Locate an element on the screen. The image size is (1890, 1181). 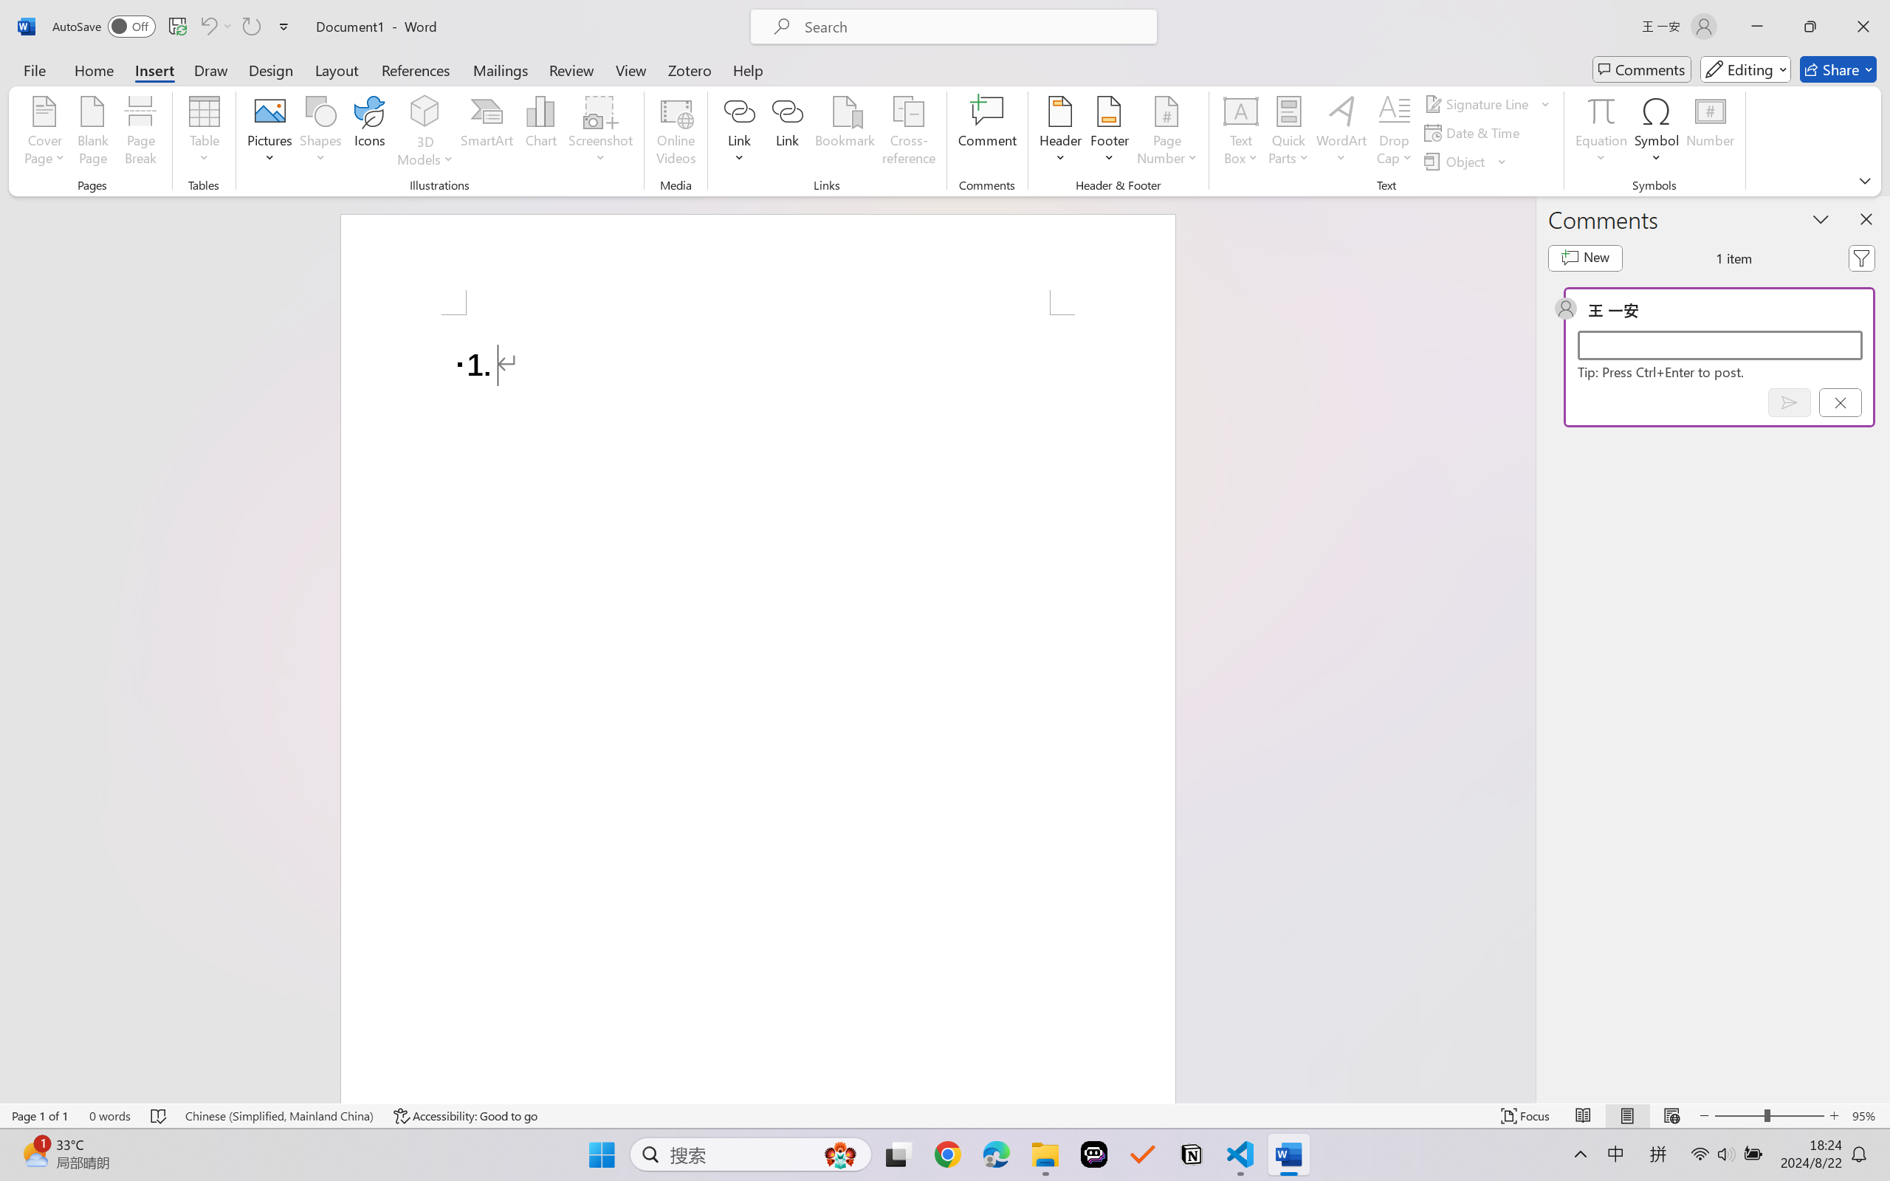
3D Models is located at coordinates (425, 111).